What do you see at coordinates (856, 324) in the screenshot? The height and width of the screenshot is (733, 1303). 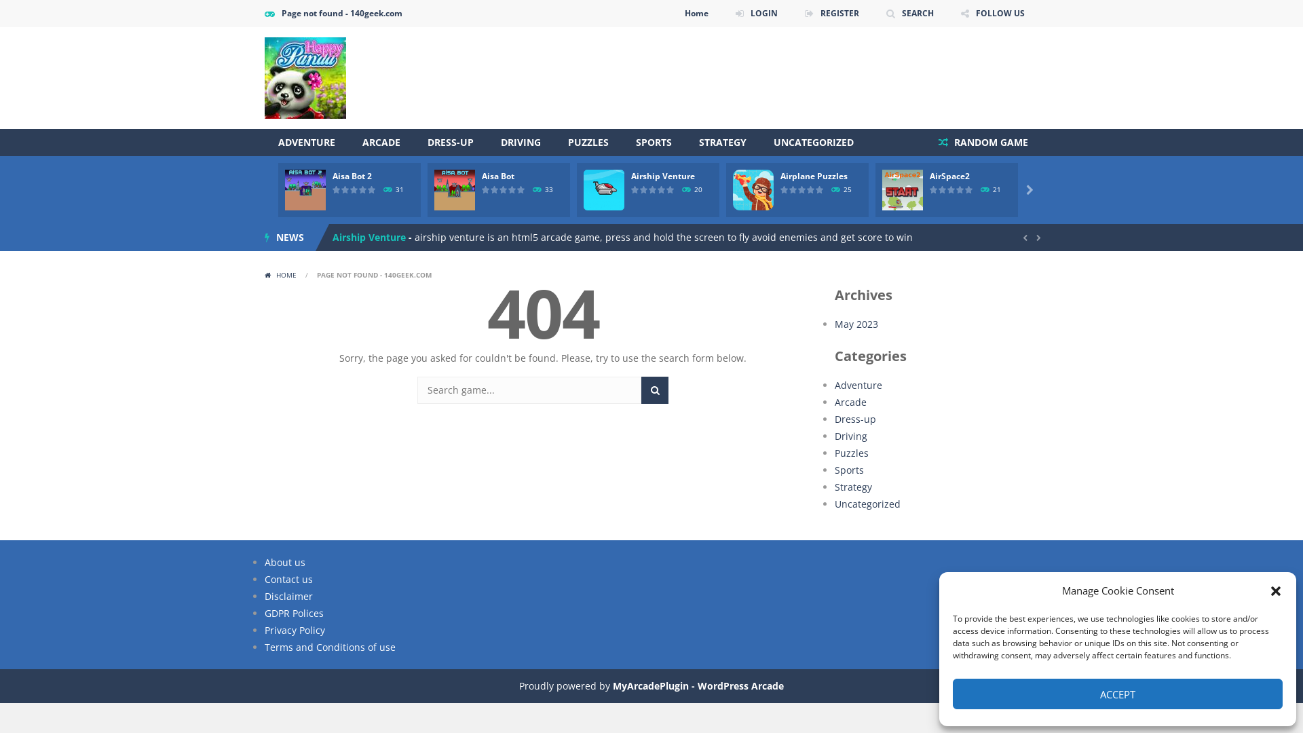 I see `May 2023` at bounding box center [856, 324].